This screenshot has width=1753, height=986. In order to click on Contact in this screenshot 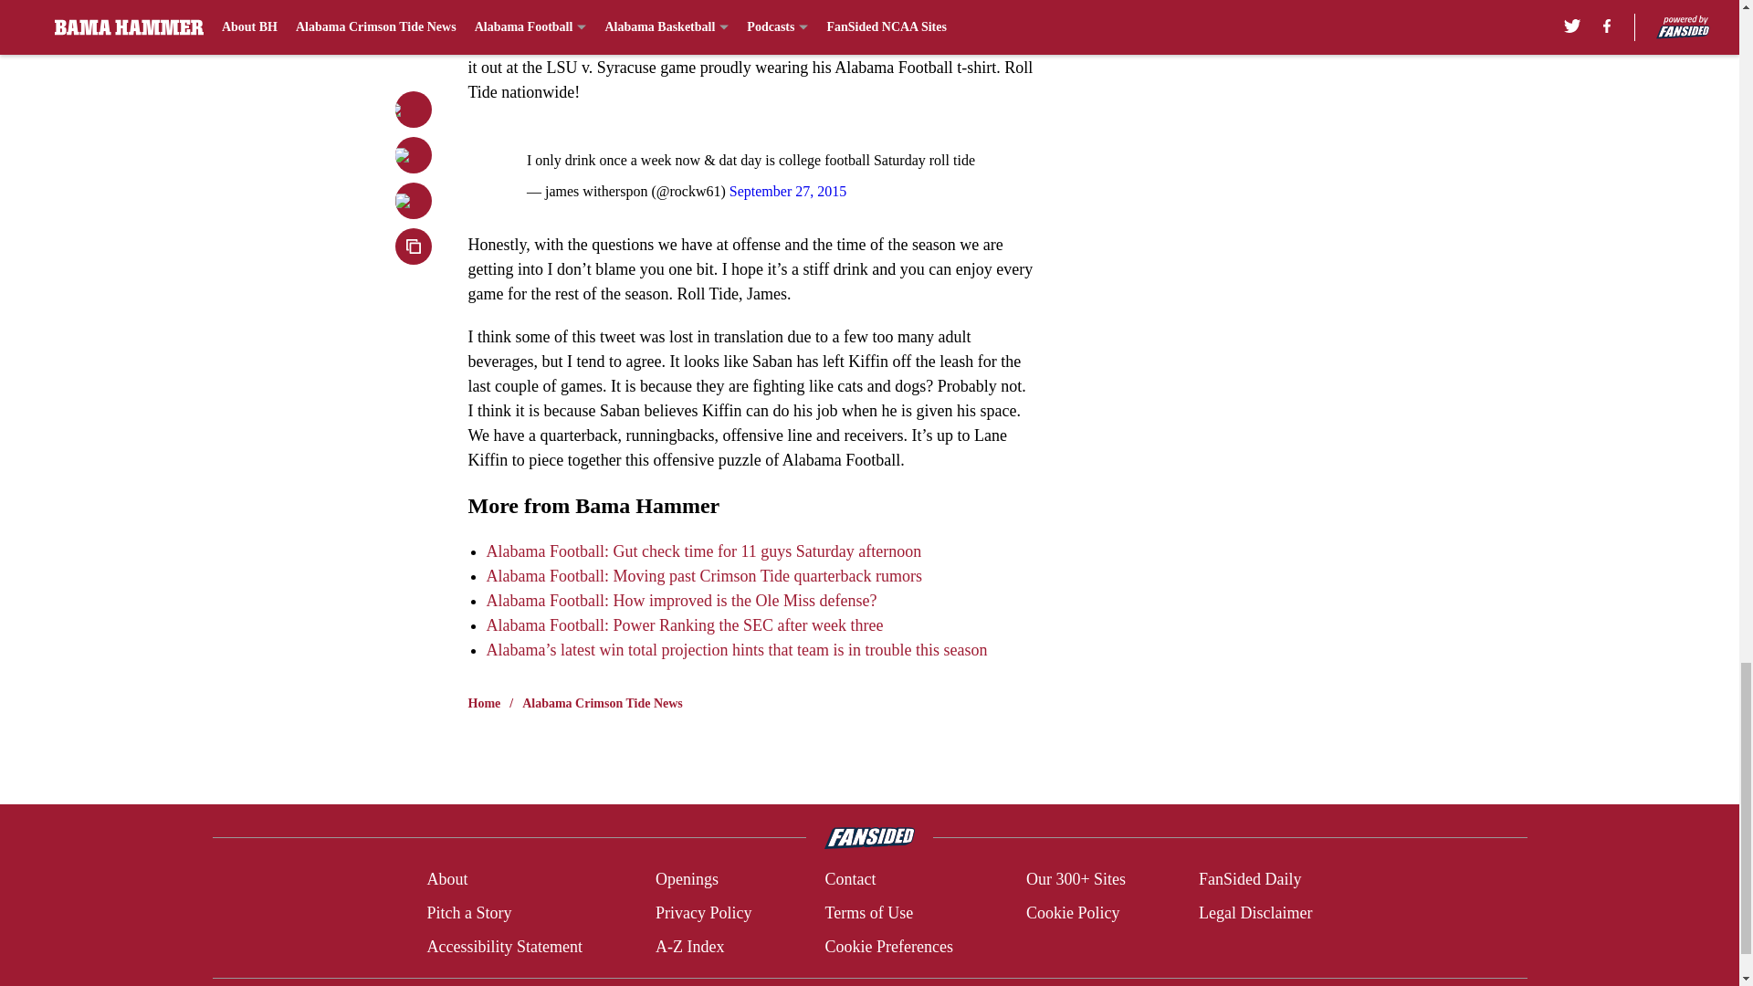, I will do `click(849, 880)`.